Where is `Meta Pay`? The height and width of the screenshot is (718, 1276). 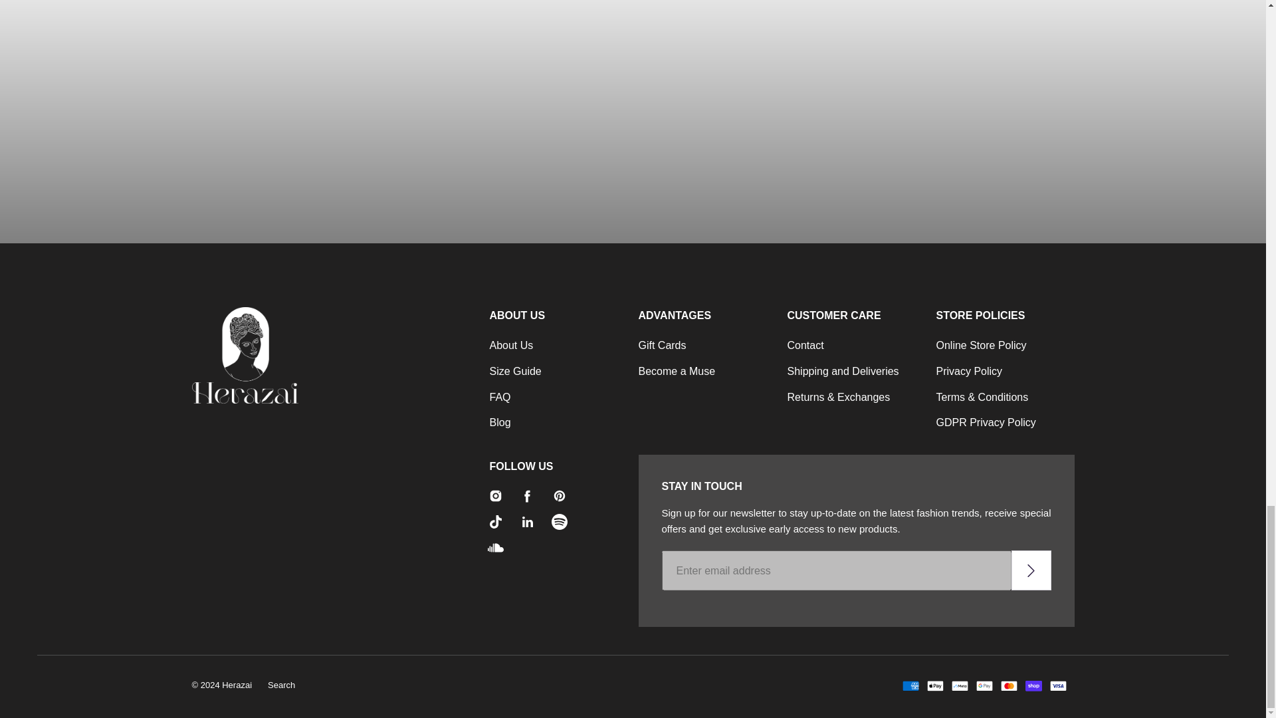
Meta Pay is located at coordinates (960, 686).